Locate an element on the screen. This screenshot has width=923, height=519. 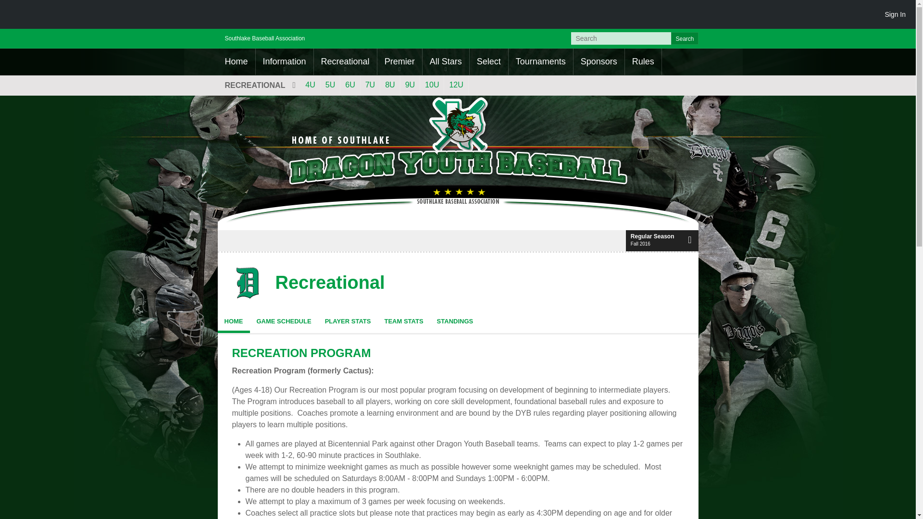
click to go to '7U' is located at coordinates (370, 85).